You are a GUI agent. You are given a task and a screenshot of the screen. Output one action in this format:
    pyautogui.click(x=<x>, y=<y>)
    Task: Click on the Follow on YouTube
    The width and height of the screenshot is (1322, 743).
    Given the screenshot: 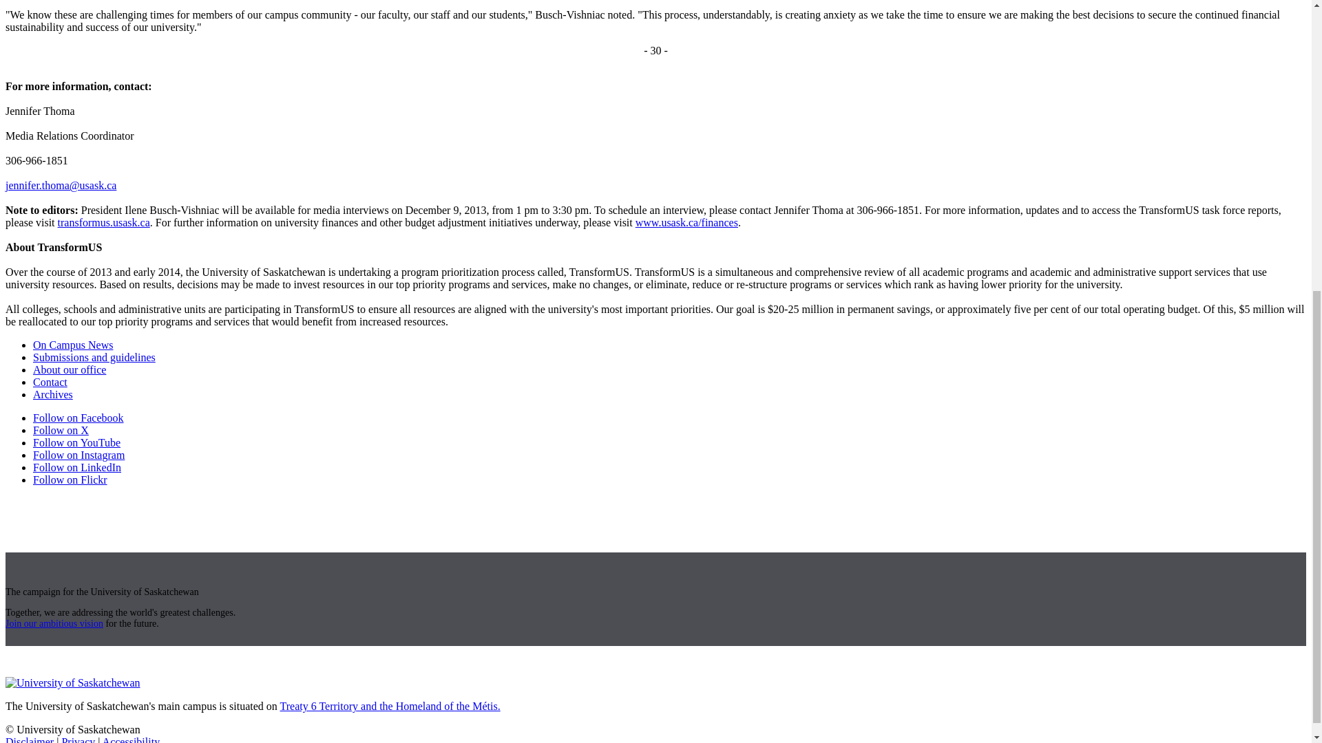 What is the action you would take?
    pyautogui.click(x=76, y=443)
    